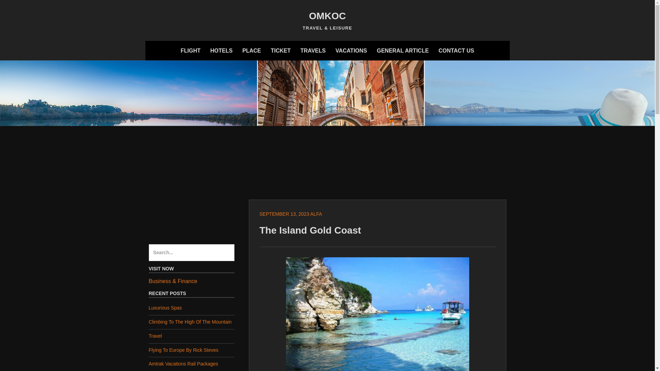 This screenshot has width=660, height=371. What do you see at coordinates (403, 50) in the screenshot?
I see `GENERAL ARTICLE` at bounding box center [403, 50].